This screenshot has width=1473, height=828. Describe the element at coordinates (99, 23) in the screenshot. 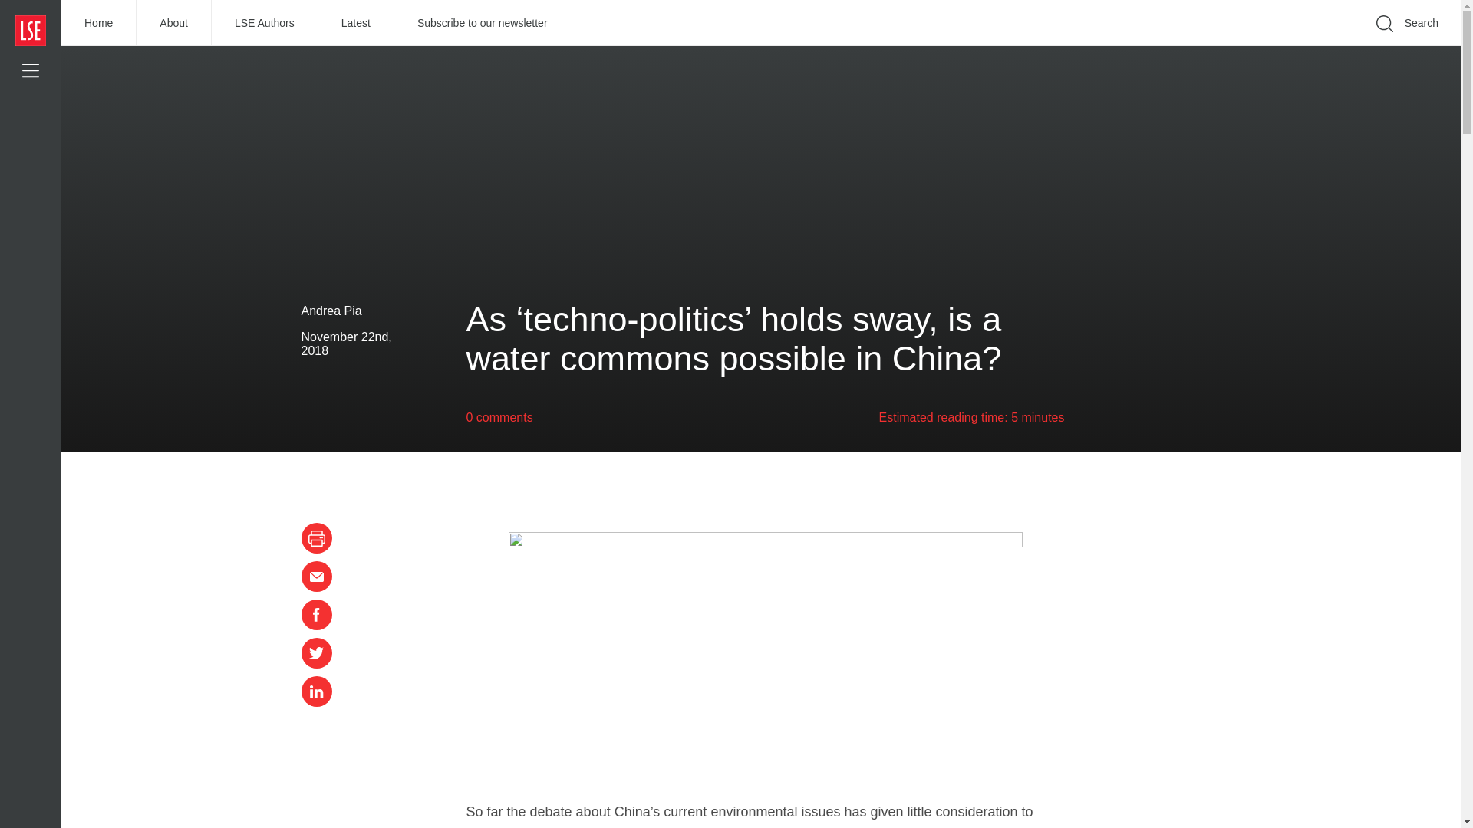

I see `Home` at that location.